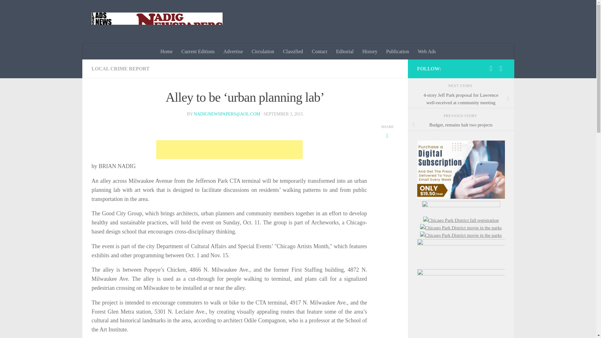 This screenshot has width=601, height=338. What do you see at coordinates (398, 52) in the screenshot?
I see `Publication` at bounding box center [398, 52].